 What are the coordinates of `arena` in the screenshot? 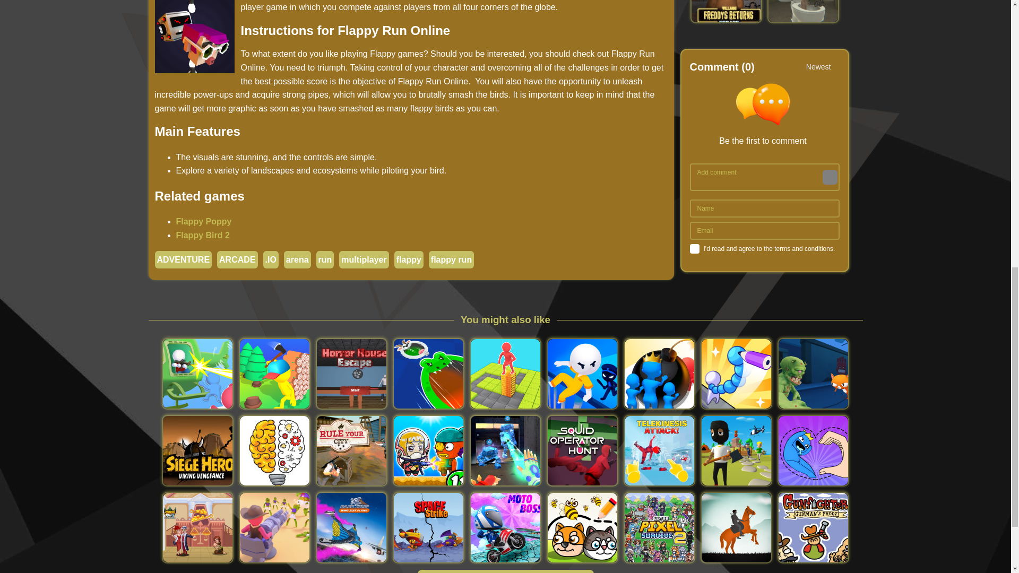 It's located at (297, 259).